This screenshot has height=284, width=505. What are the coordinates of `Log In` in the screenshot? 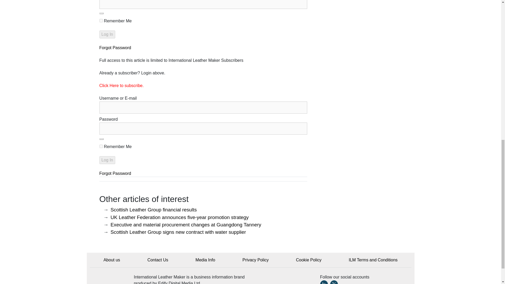 It's located at (107, 160).